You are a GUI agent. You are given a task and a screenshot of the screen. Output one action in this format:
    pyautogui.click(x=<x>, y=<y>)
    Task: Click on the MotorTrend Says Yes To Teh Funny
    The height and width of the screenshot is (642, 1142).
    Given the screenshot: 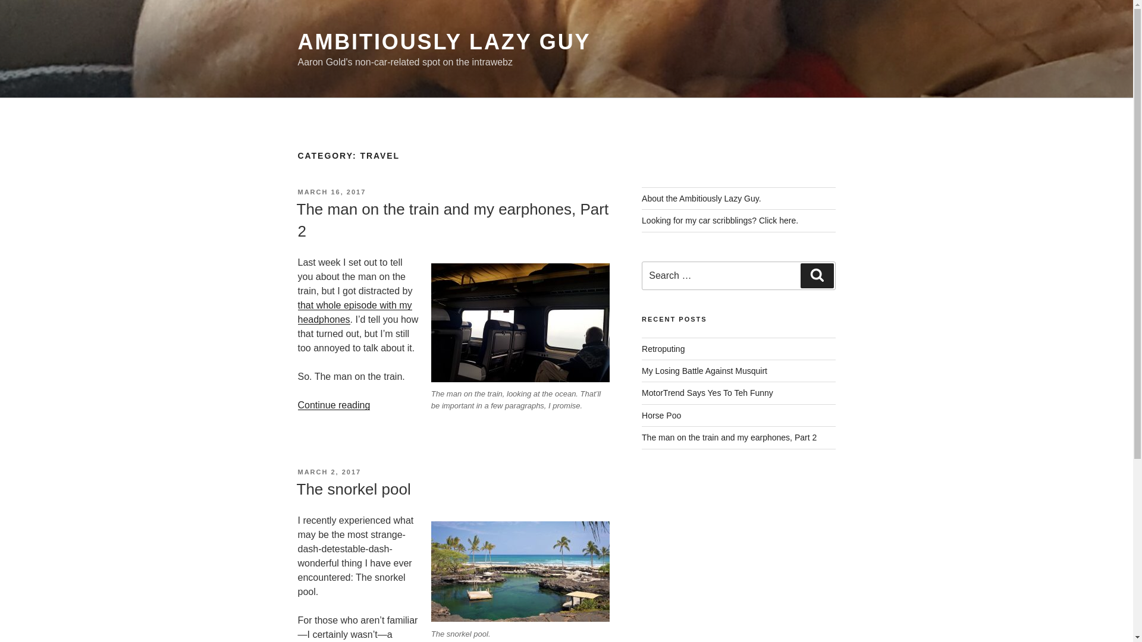 What is the action you would take?
    pyautogui.click(x=707, y=392)
    